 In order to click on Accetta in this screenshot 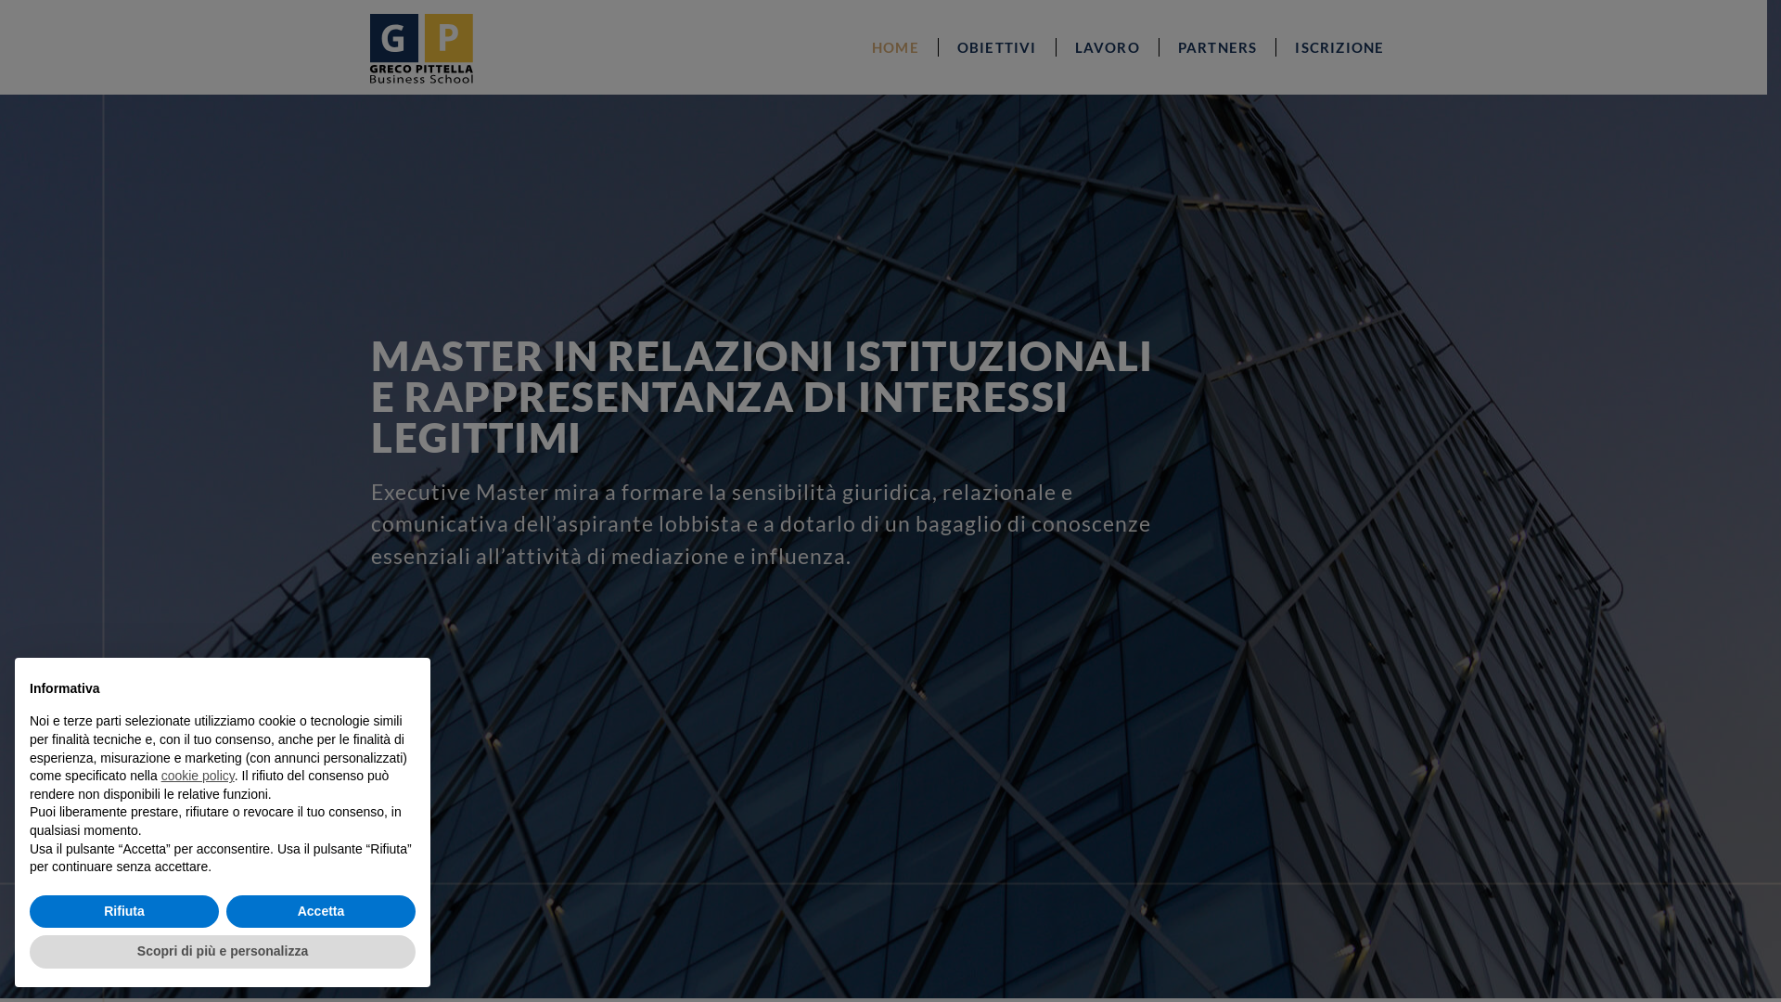, I will do `click(321, 912)`.